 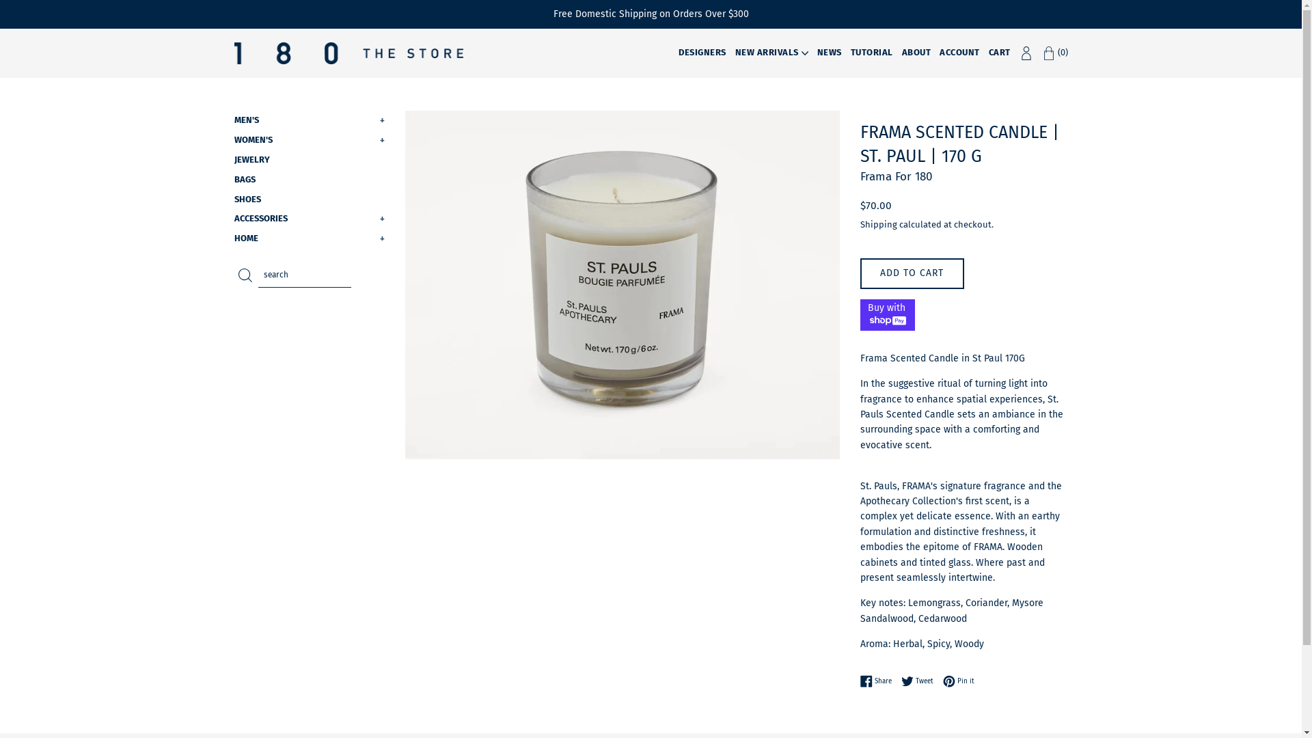 I want to click on BAGS, so click(x=309, y=180).